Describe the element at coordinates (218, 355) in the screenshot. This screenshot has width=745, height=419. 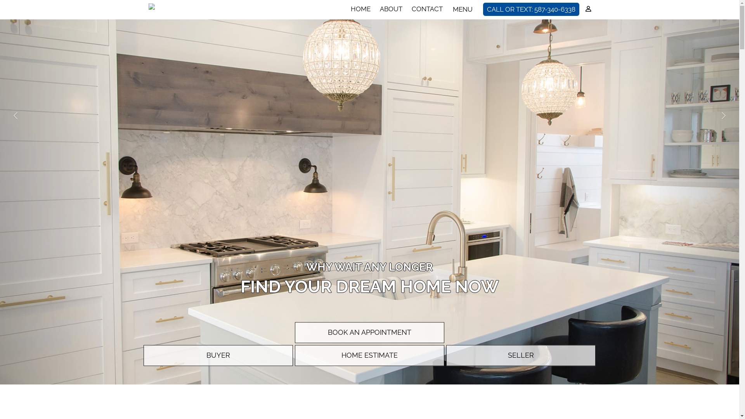
I see `BUYER` at that location.